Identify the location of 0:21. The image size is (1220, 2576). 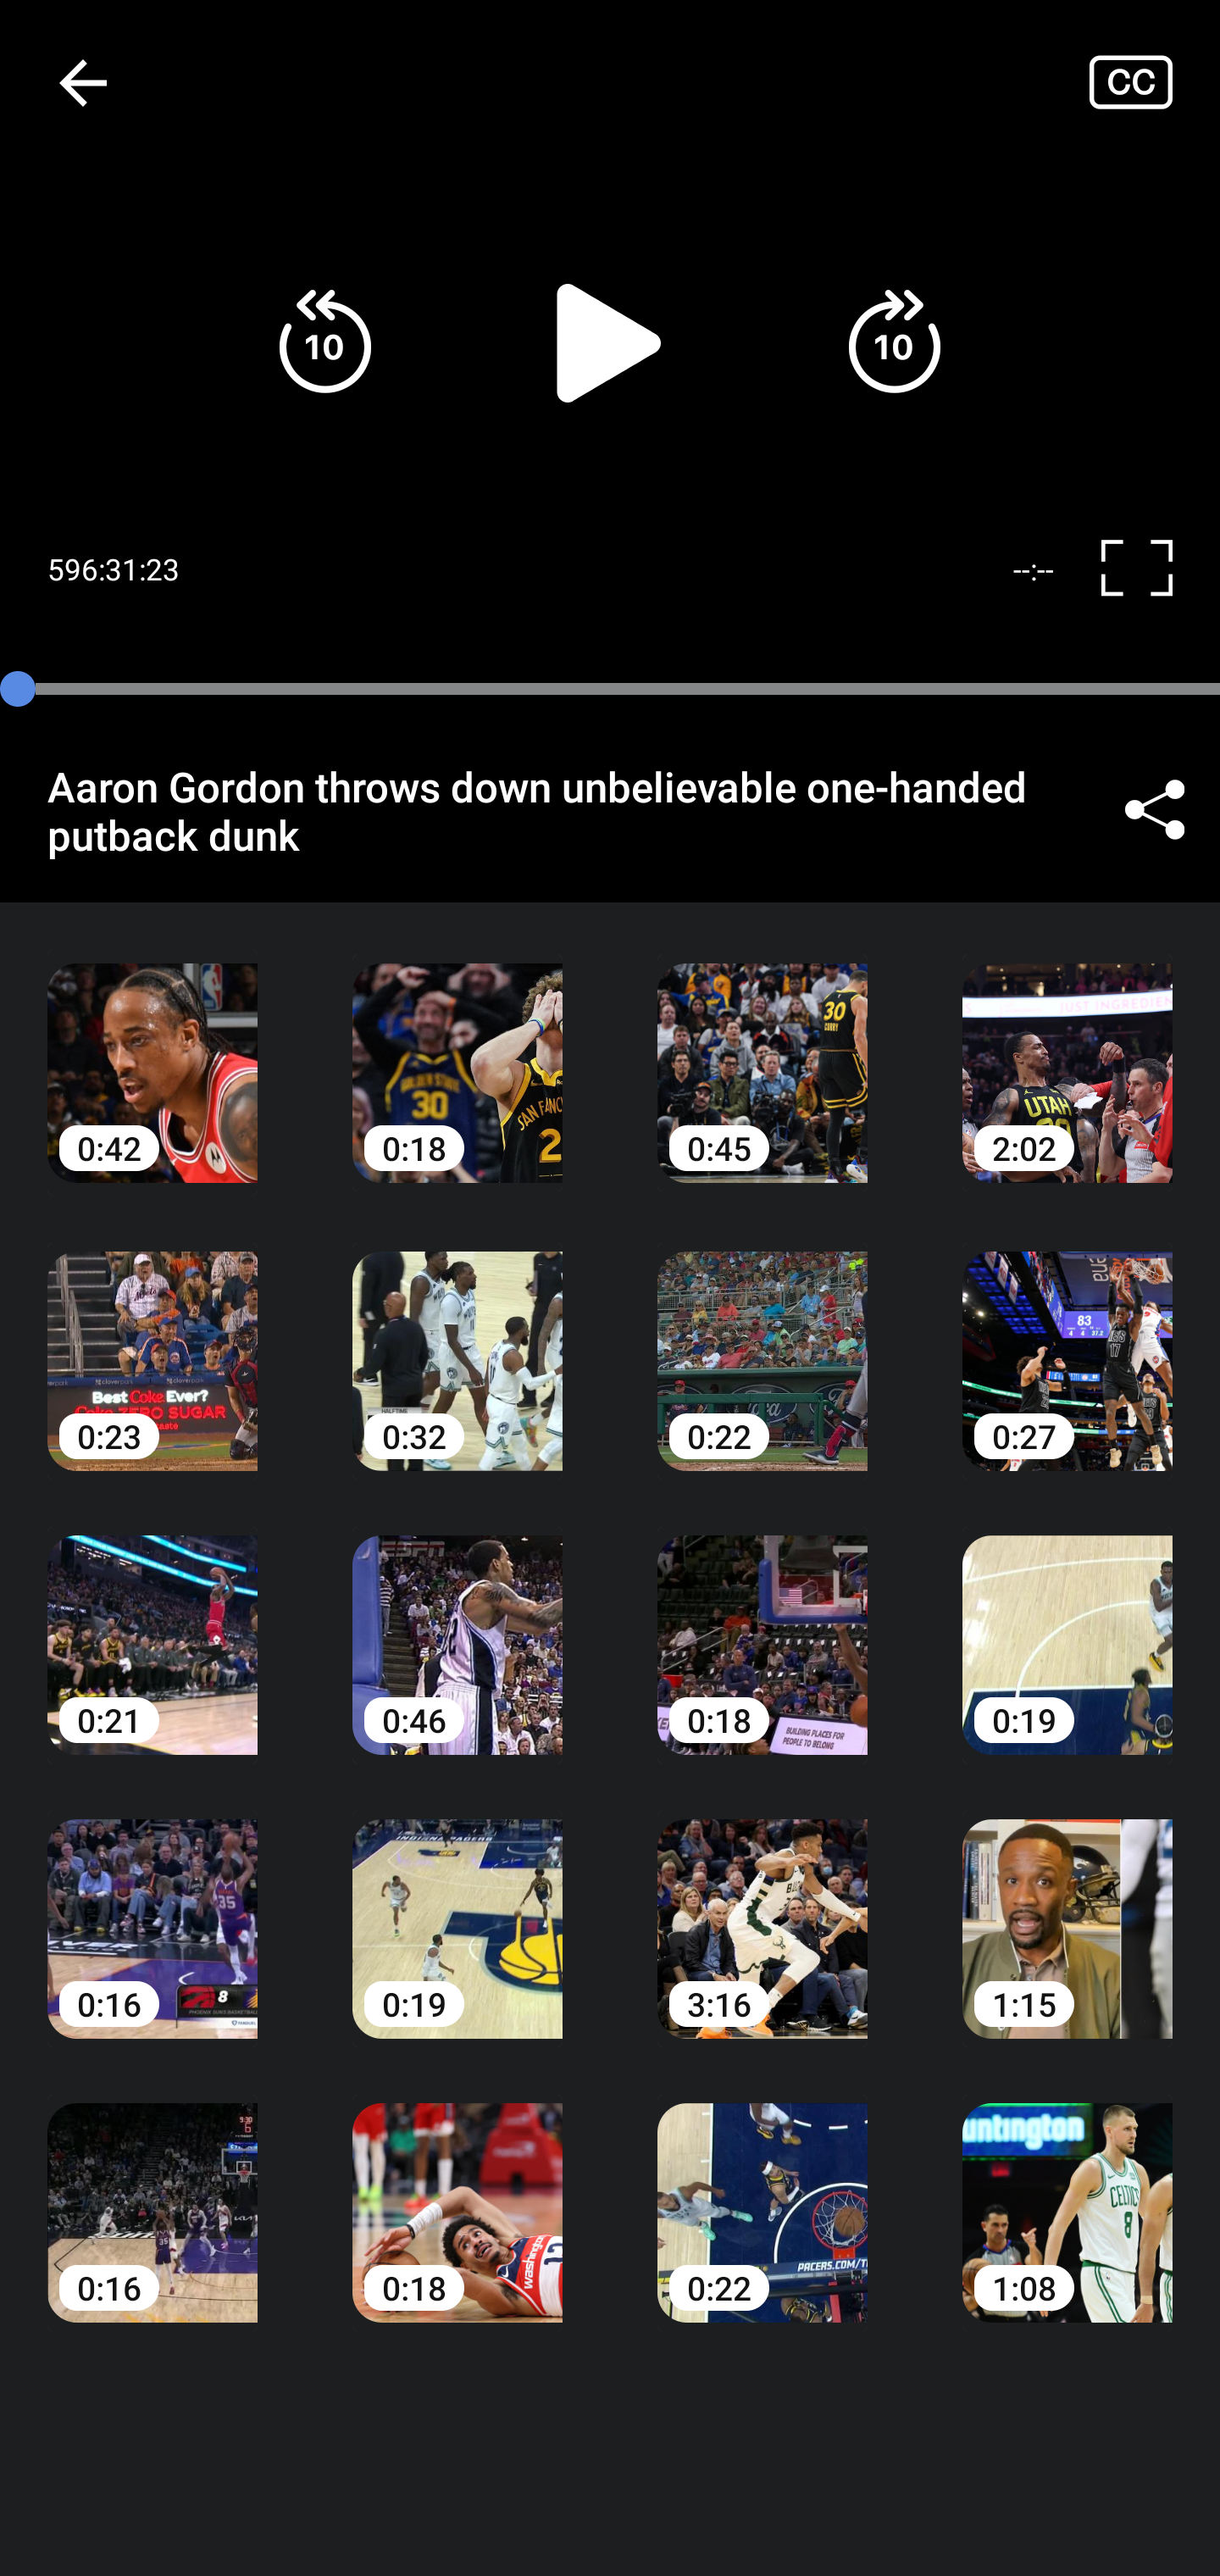
(152, 1621).